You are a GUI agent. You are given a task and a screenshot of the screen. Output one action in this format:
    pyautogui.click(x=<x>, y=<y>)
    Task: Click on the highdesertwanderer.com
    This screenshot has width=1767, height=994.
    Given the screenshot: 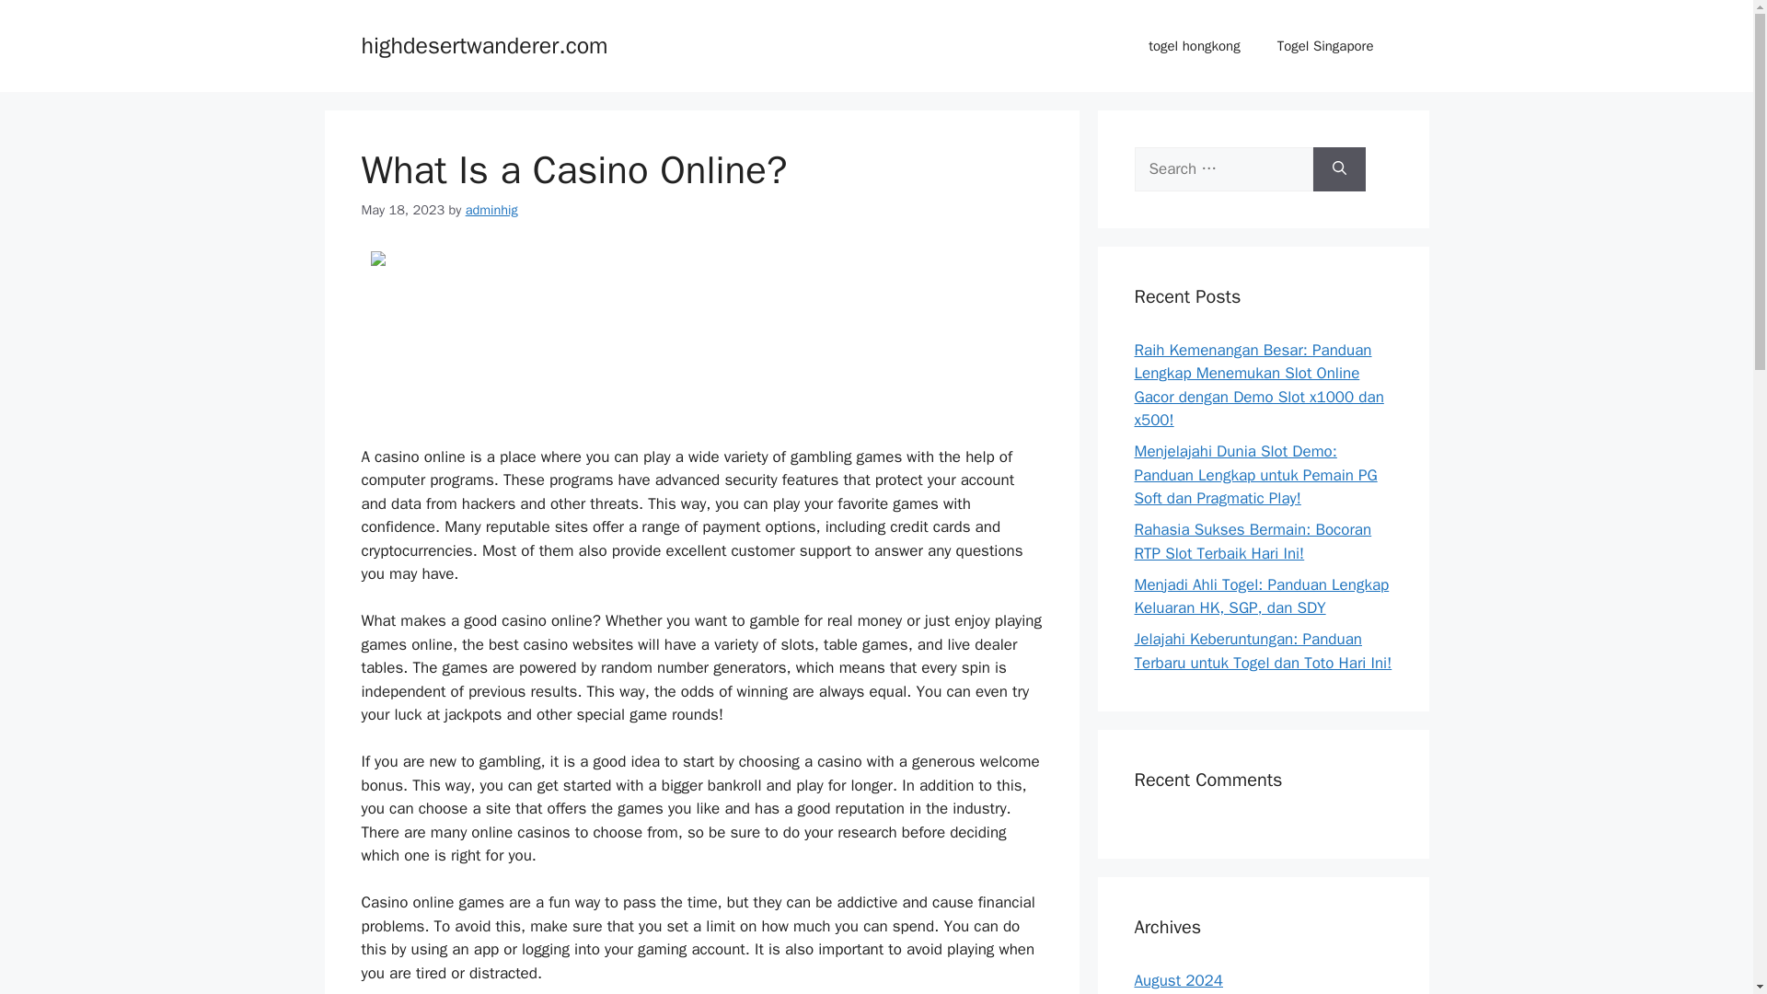 What is the action you would take?
    pyautogui.click(x=484, y=44)
    